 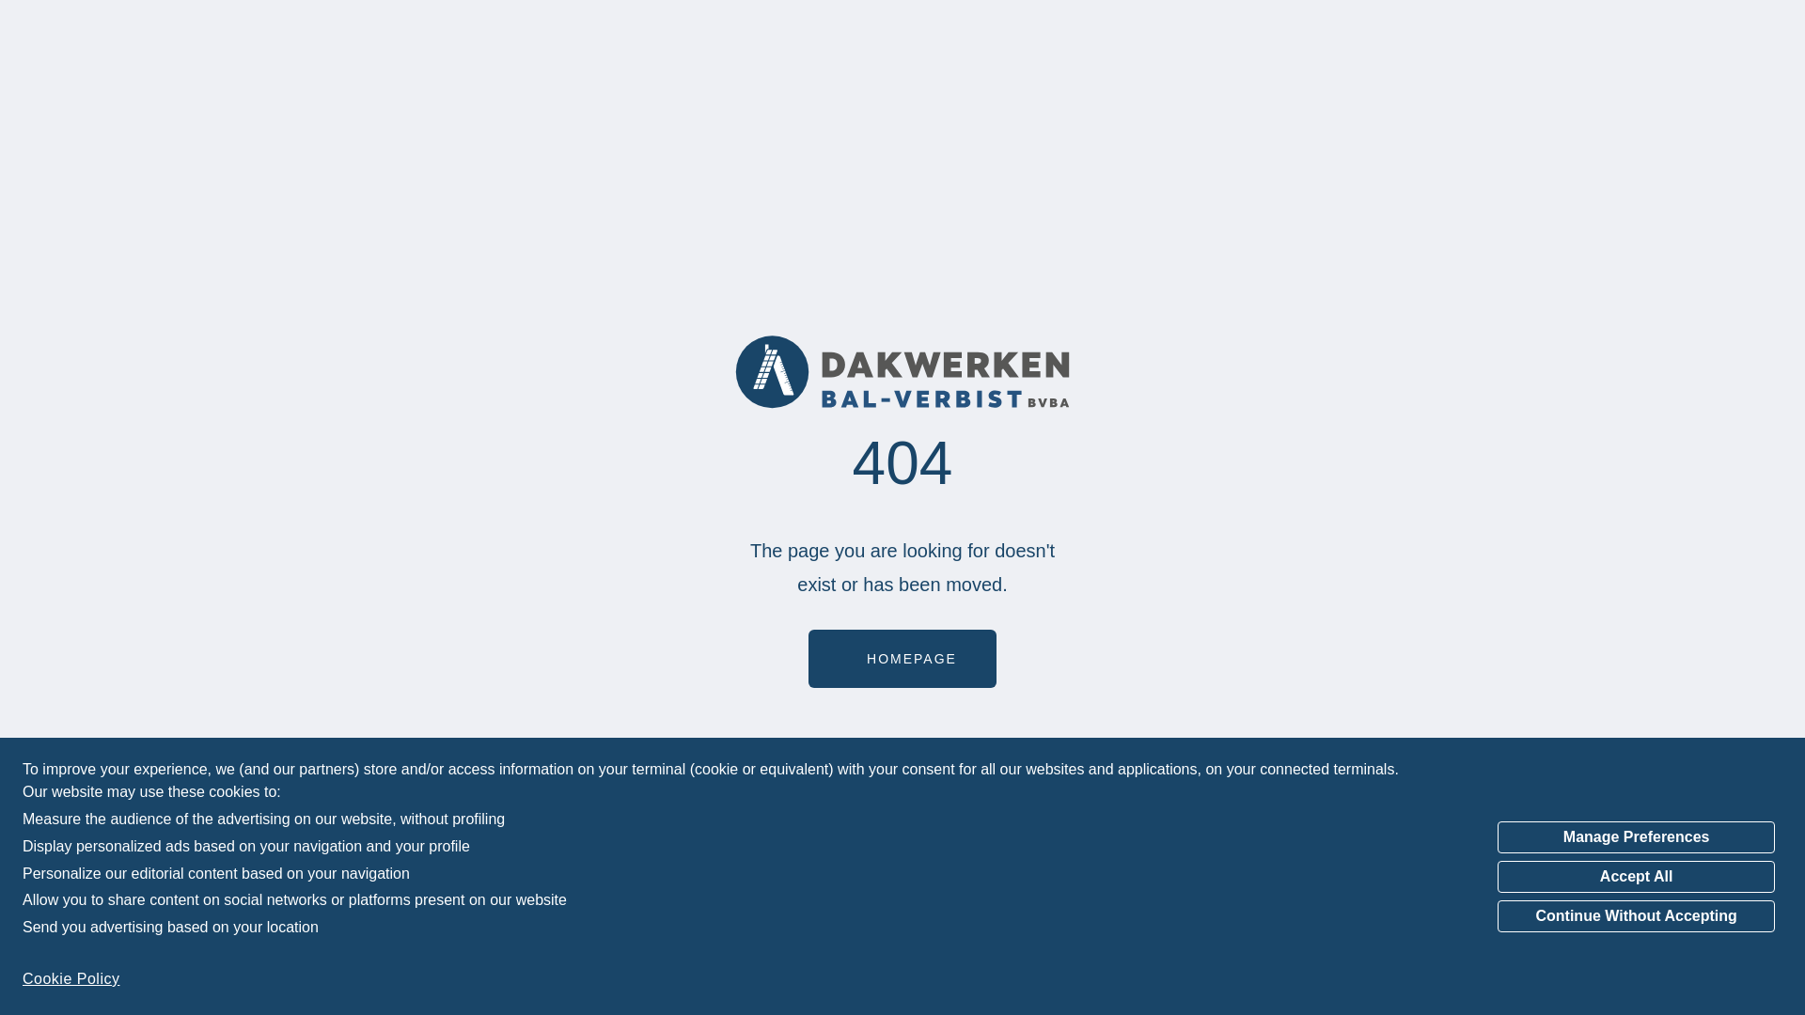 I want to click on Cookie Policy, so click(x=71, y=979).